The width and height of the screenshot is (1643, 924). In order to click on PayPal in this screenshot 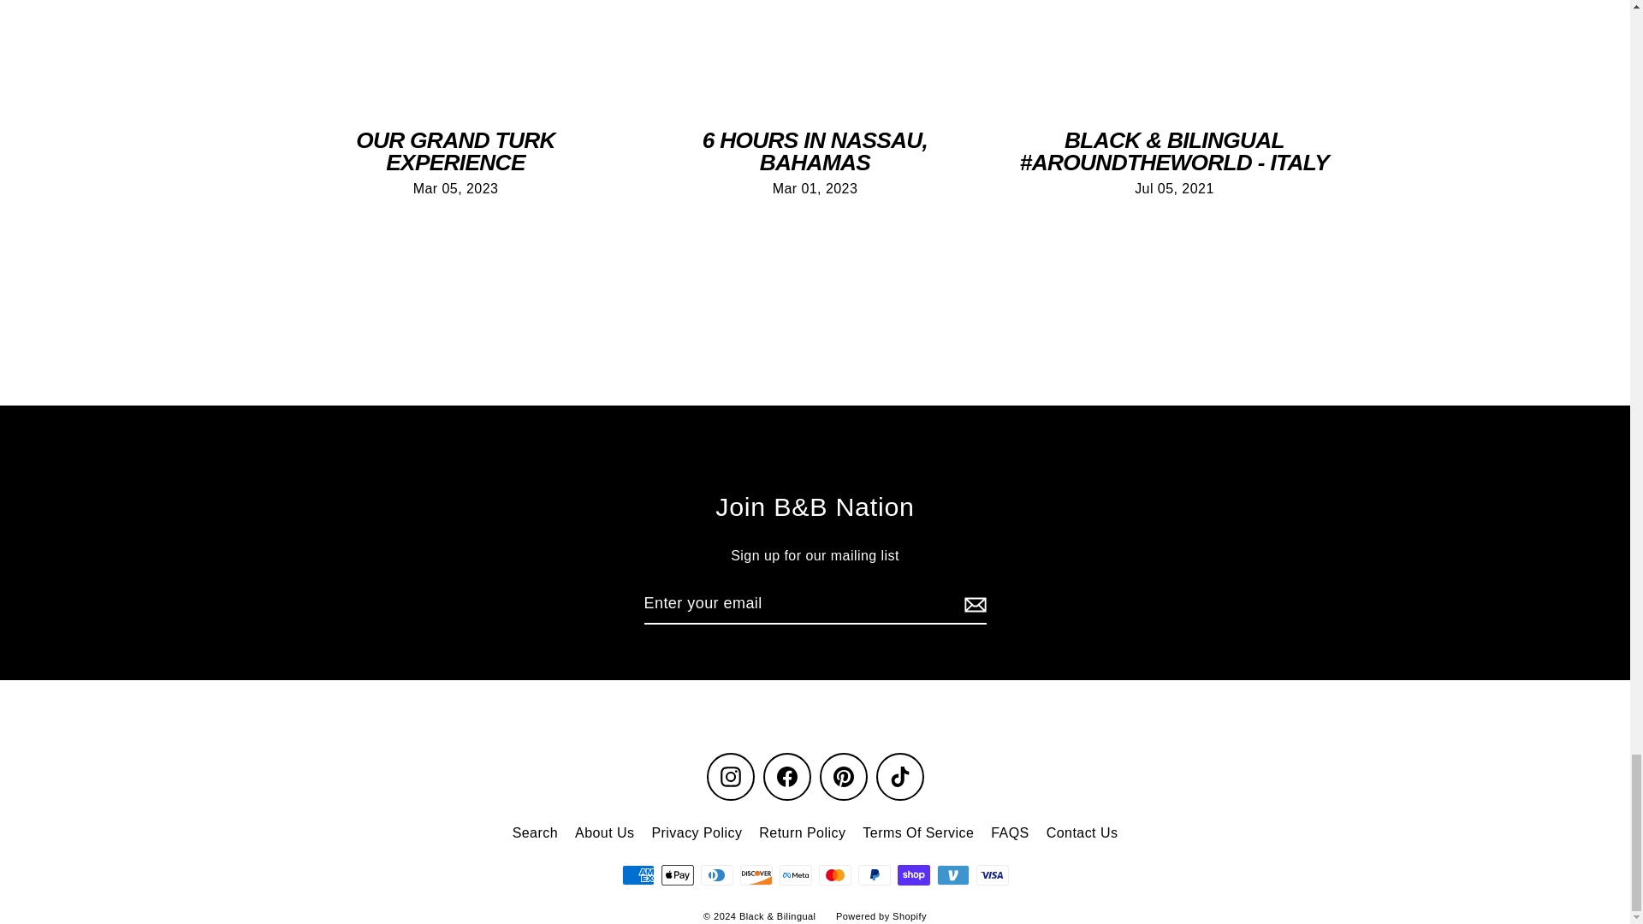, I will do `click(874, 874)`.